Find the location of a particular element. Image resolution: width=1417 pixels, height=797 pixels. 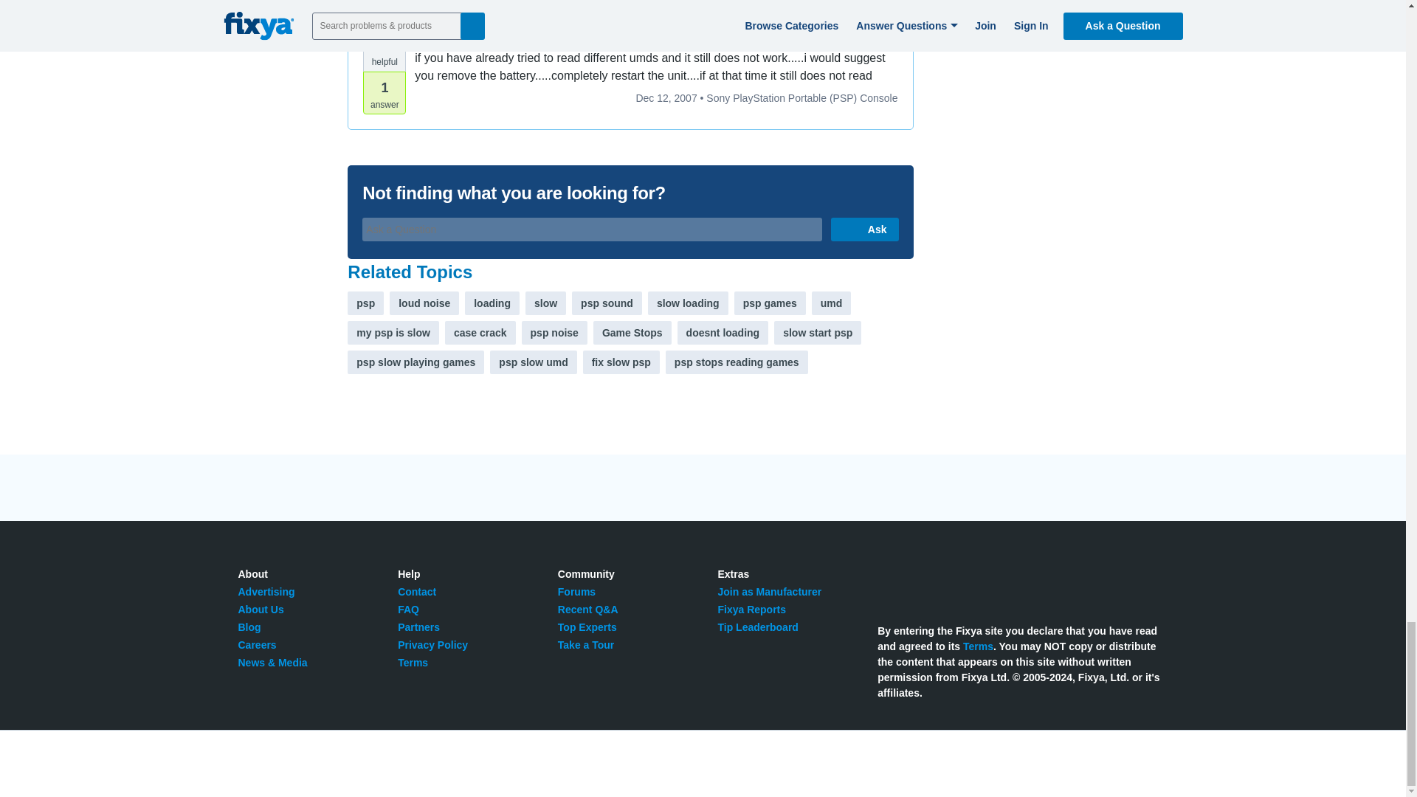

Ask is located at coordinates (864, 229).